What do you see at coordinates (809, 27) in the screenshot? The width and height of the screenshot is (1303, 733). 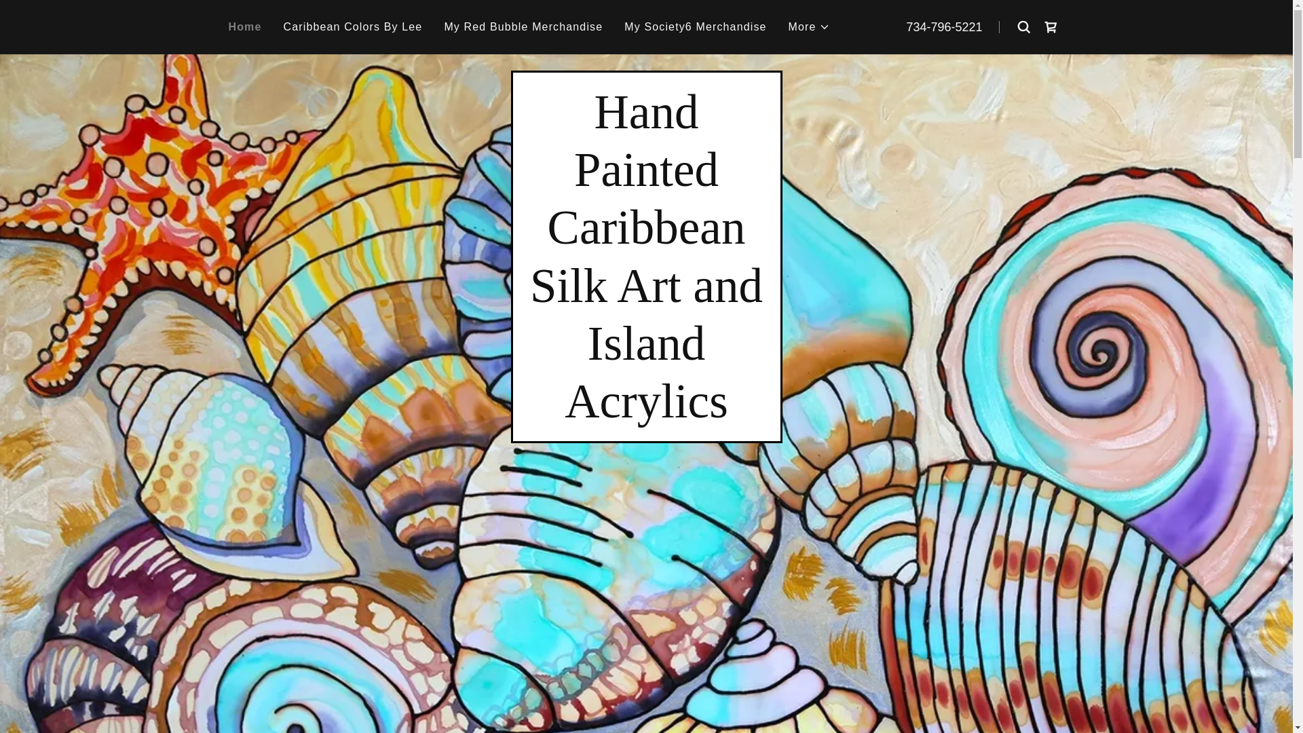 I see `More` at bounding box center [809, 27].